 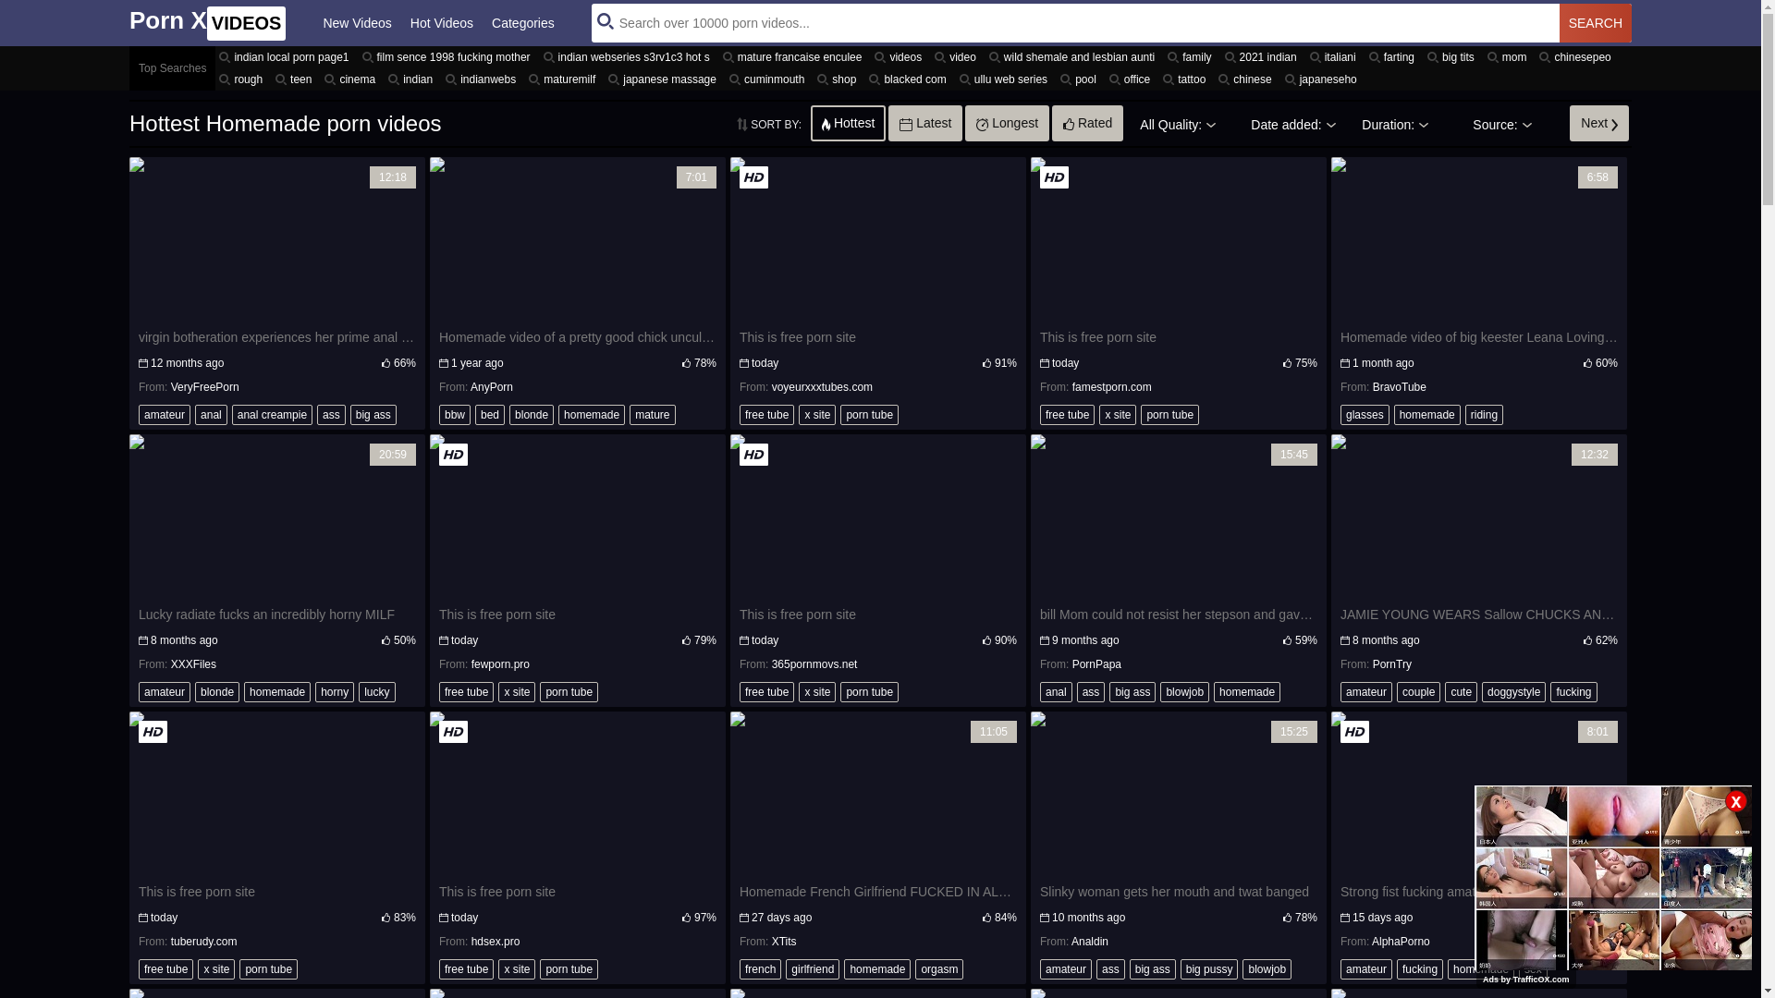 I want to click on indian local porn page1, so click(x=287, y=57).